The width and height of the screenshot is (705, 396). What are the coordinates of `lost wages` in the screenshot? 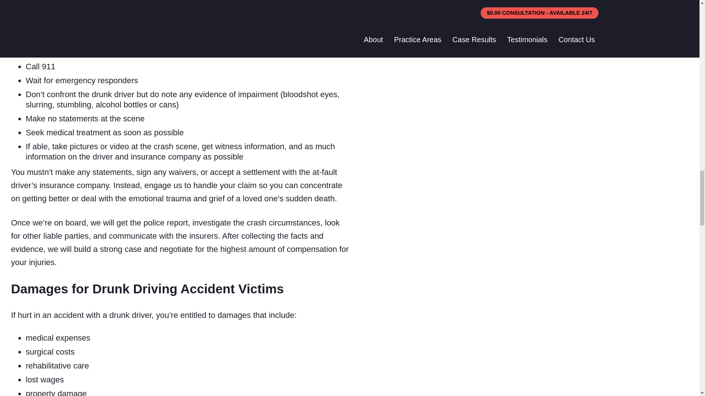 It's located at (45, 379).